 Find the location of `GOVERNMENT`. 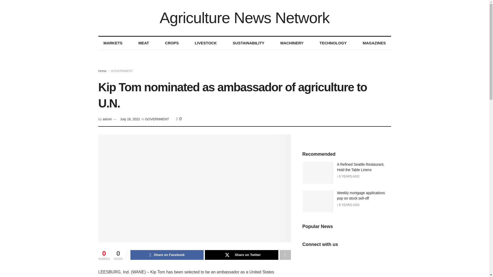

GOVERNMENT is located at coordinates (157, 119).